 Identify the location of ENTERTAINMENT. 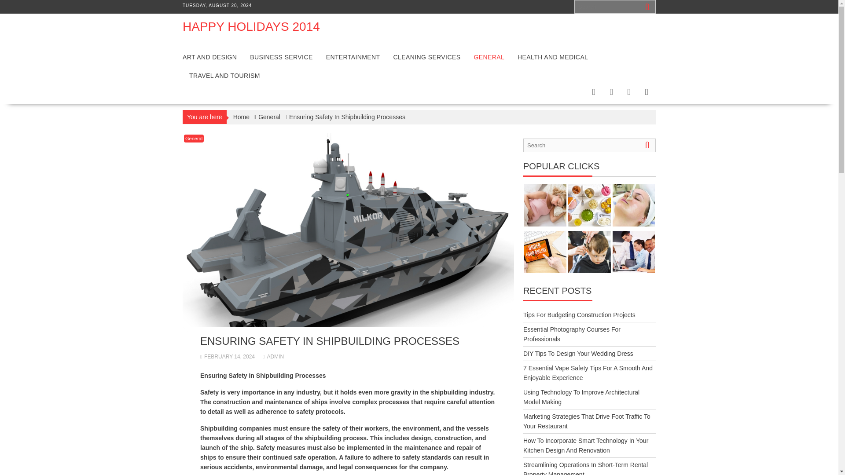
(353, 57).